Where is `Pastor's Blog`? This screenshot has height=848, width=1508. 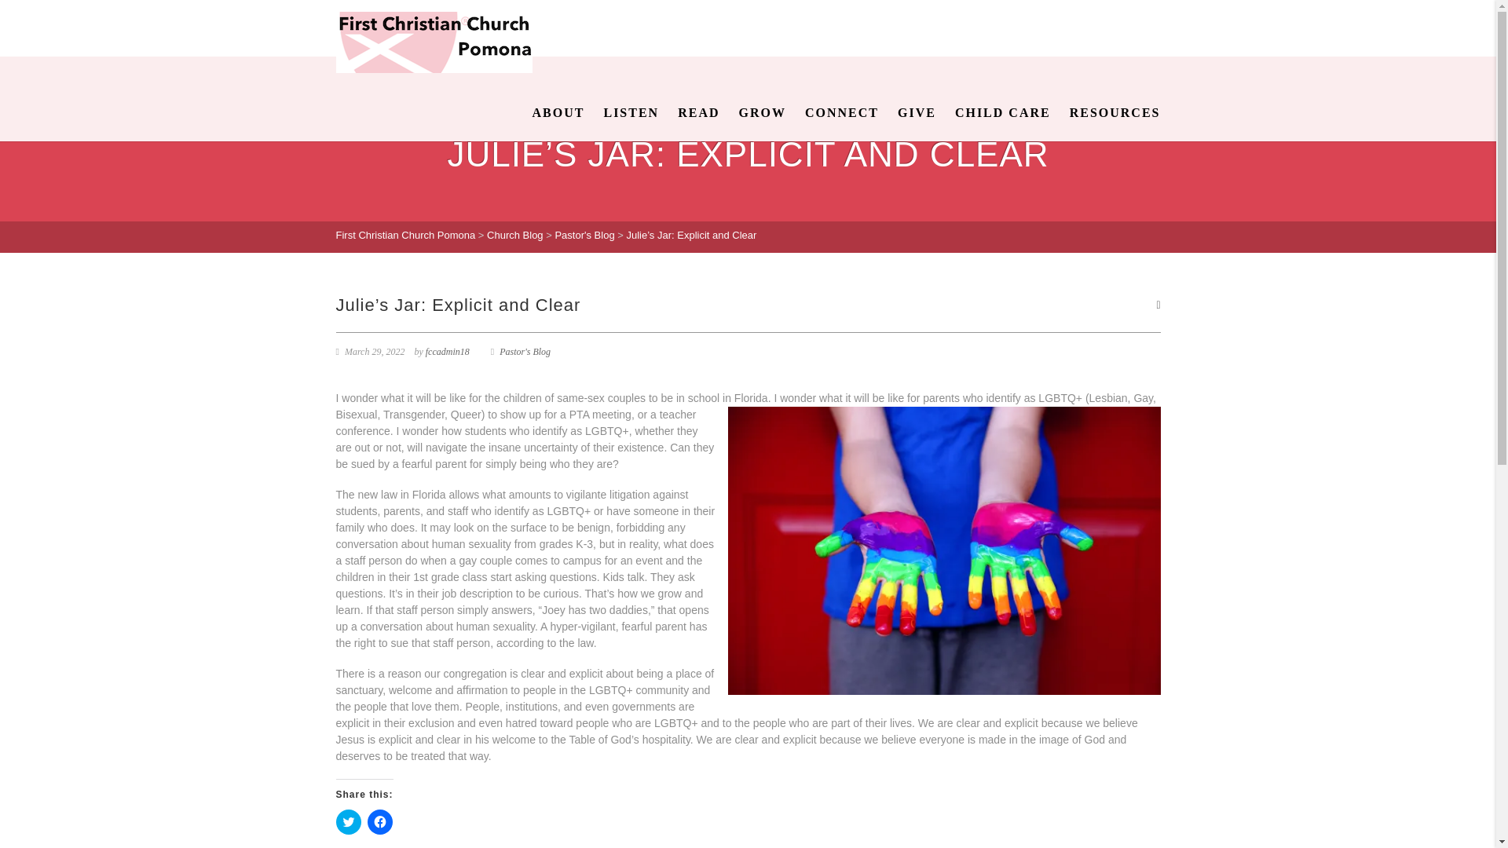
Pastor's Blog is located at coordinates (525, 351).